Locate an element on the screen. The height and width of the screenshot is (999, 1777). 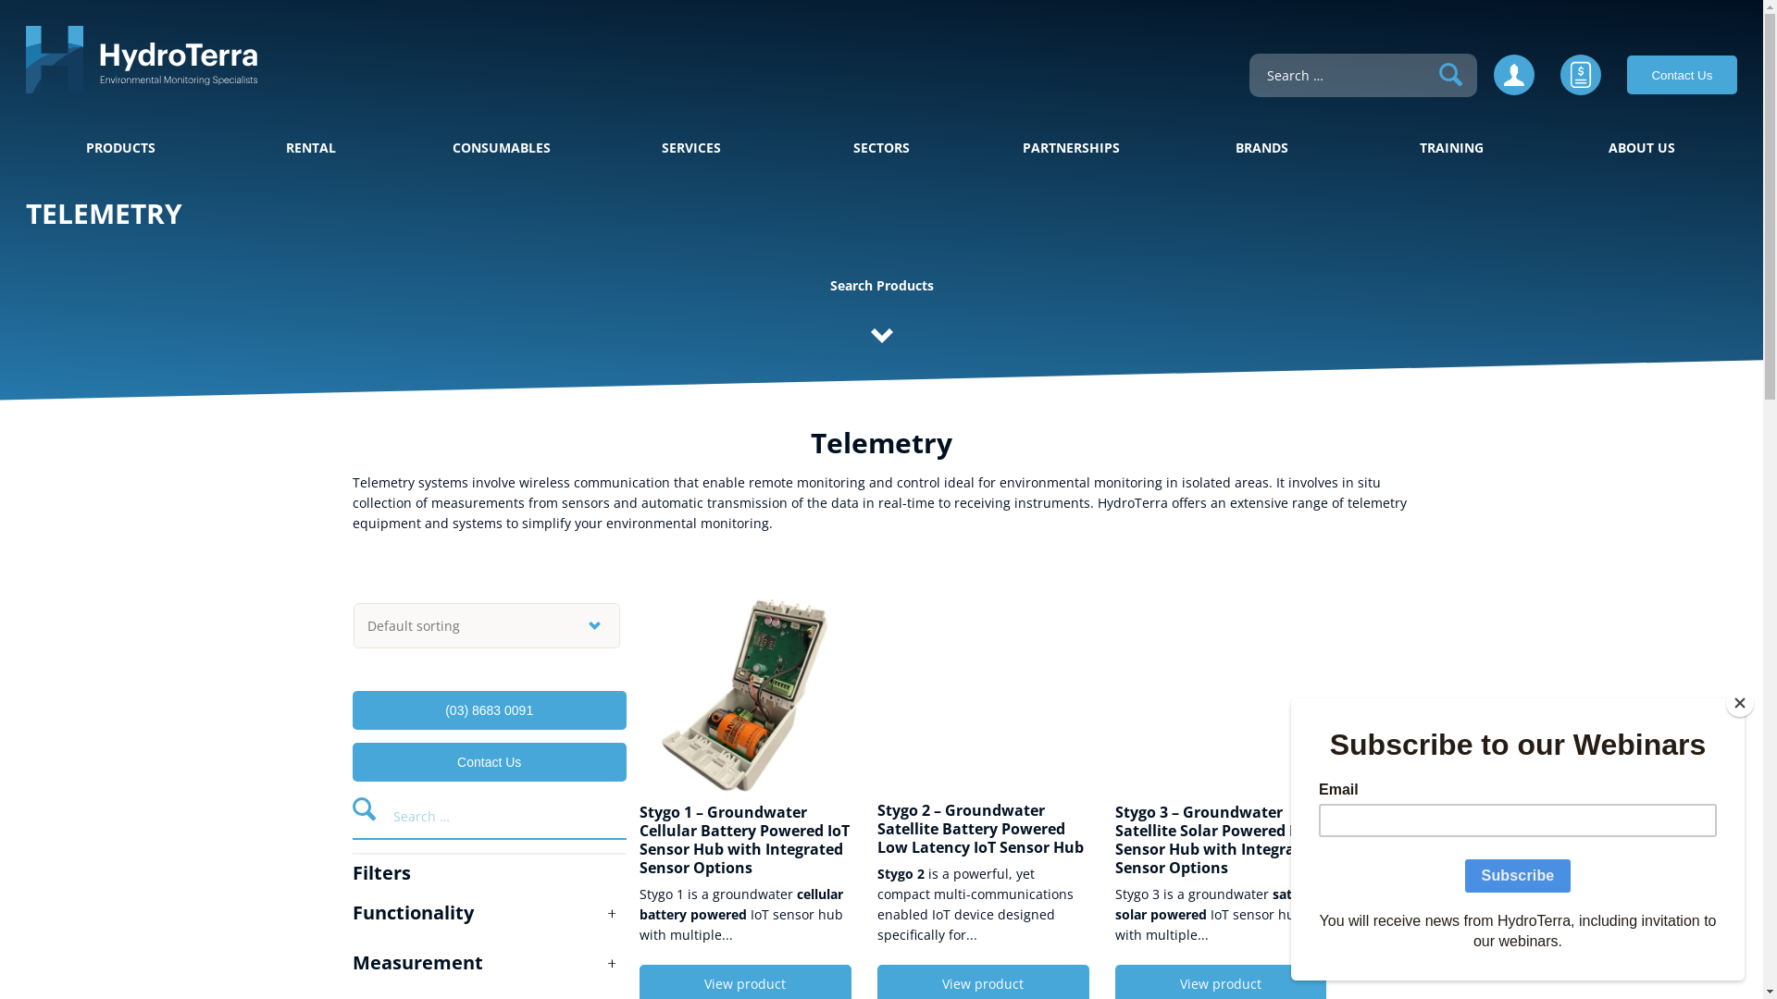
(03) 8683 0091 is located at coordinates (489, 709).